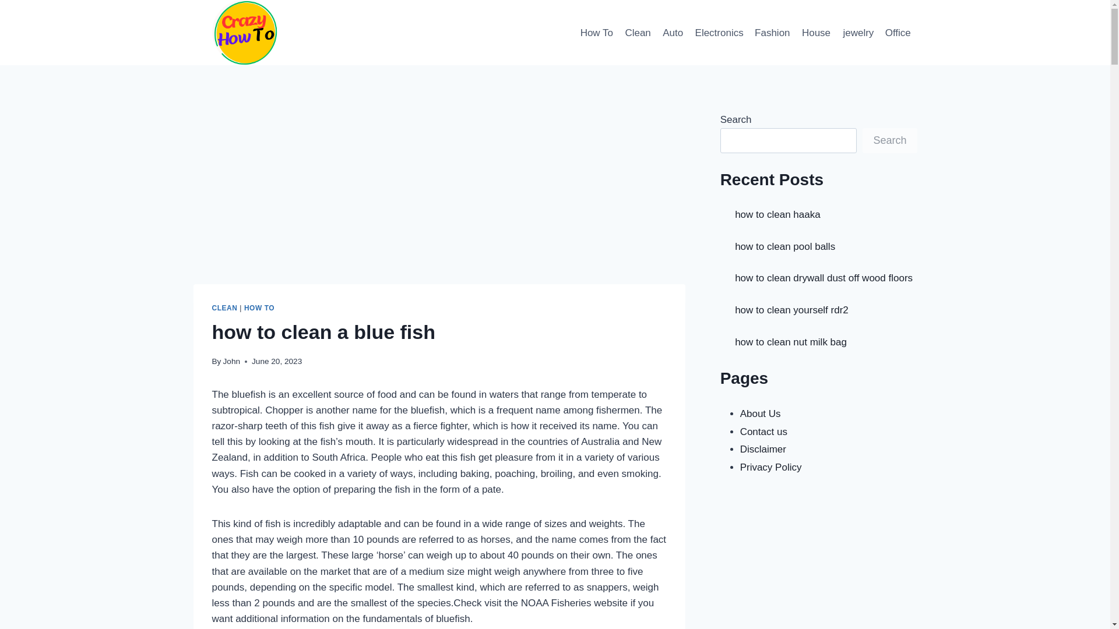  I want to click on jewelry, so click(858, 33).